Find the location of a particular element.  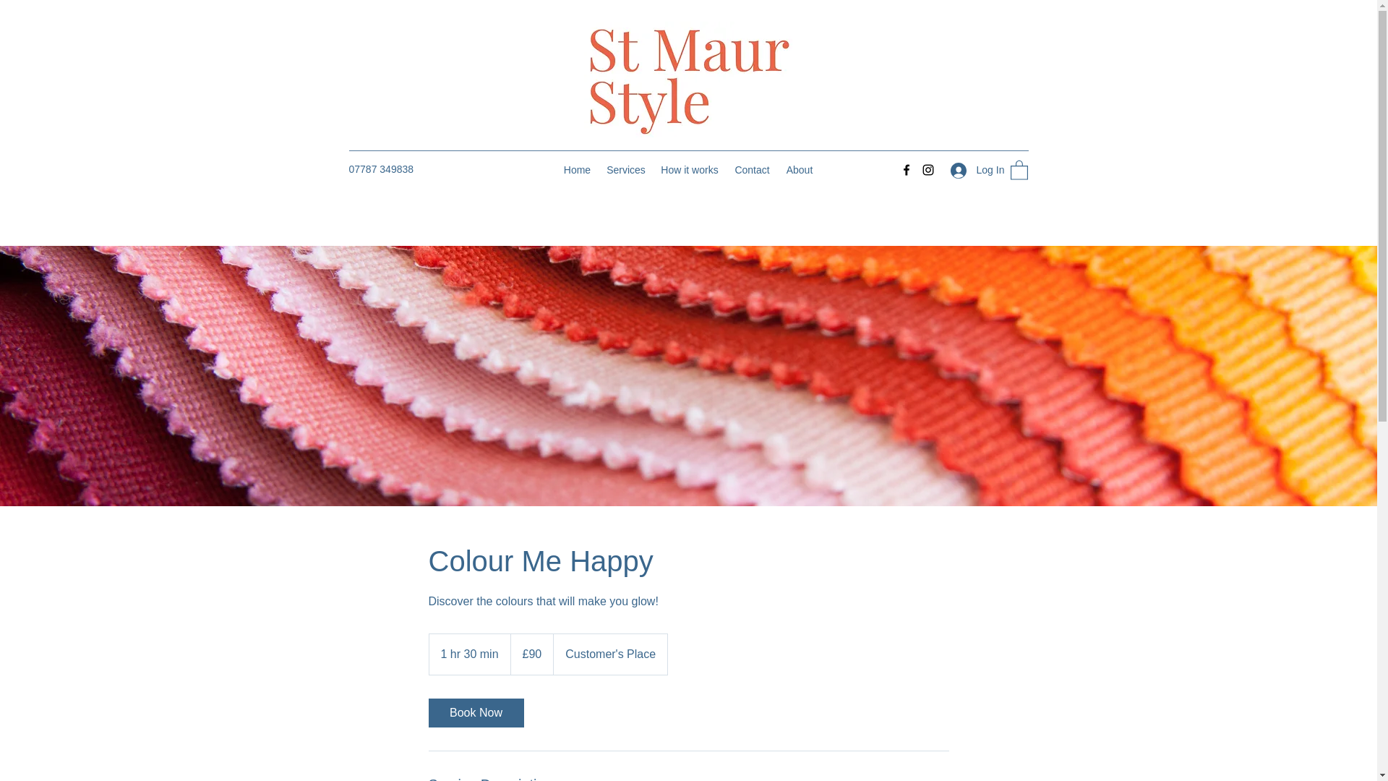

How it works is located at coordinates (690, 169).